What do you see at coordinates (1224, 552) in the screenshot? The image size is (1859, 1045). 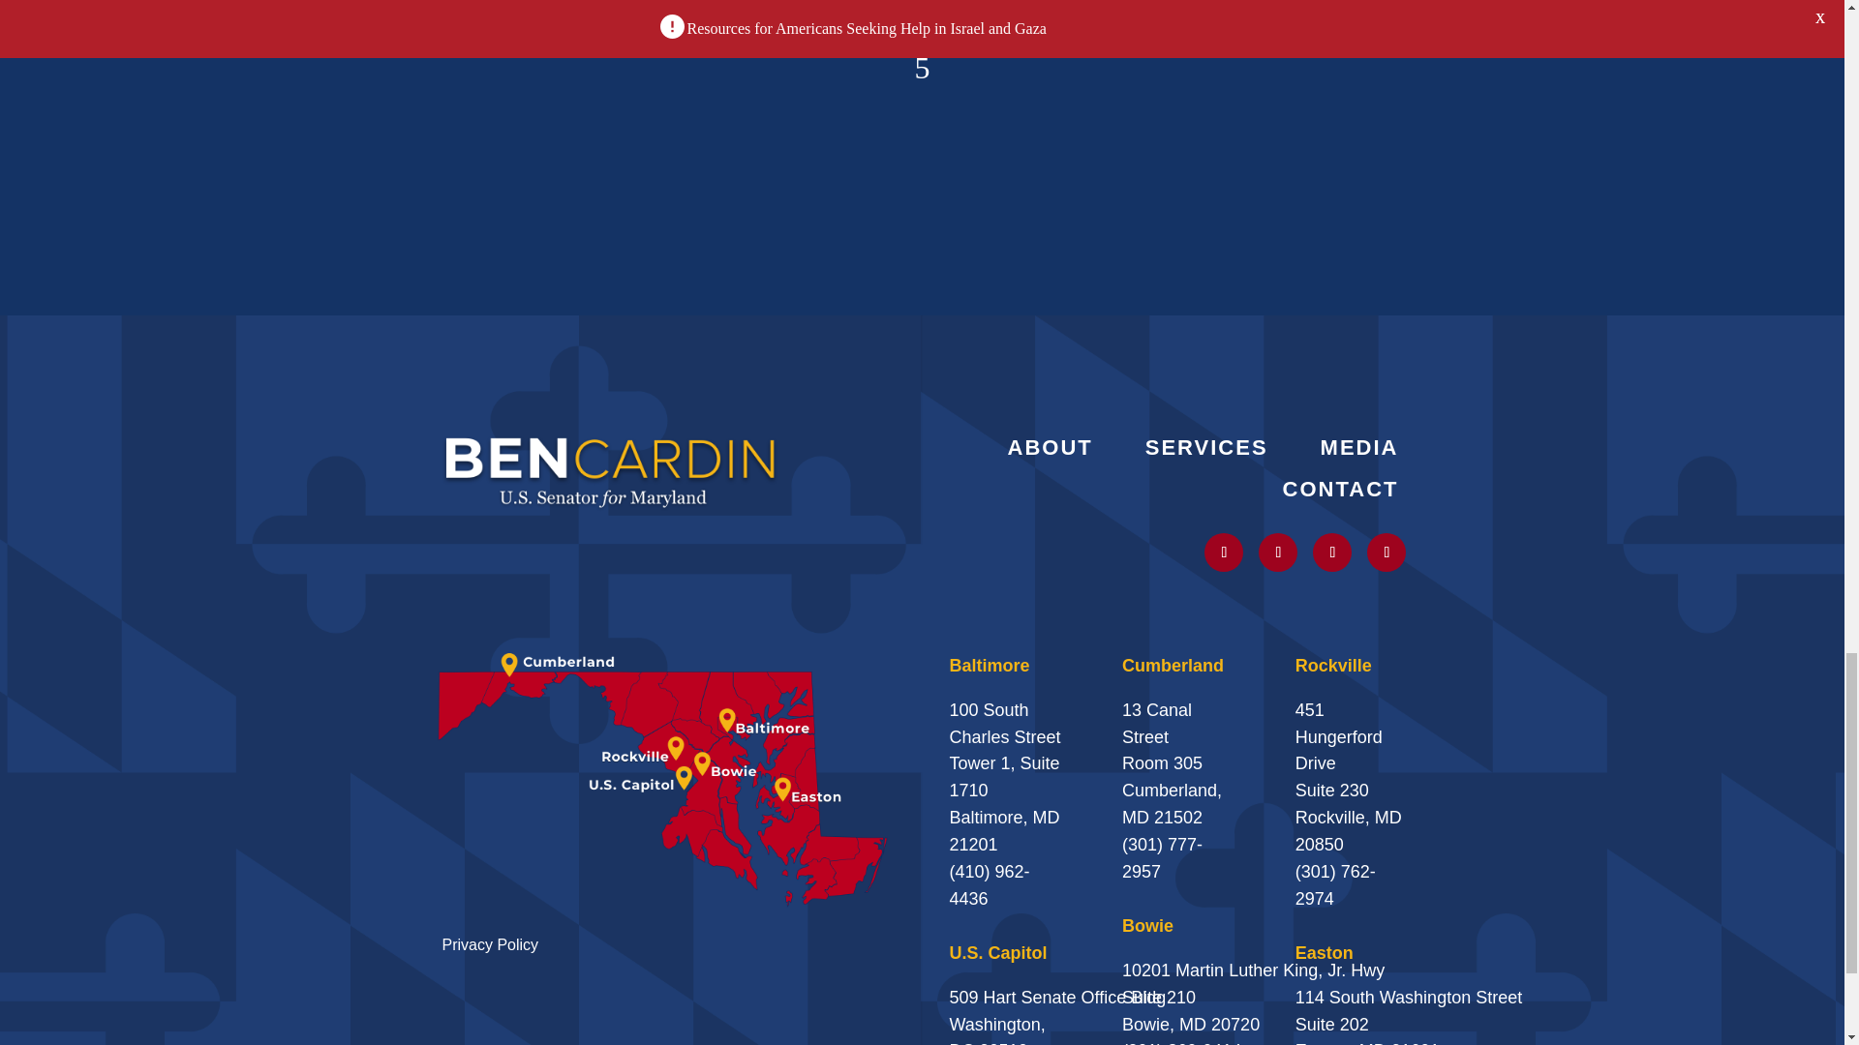 I see `Follow on X` at bounding box center [1224, 552].